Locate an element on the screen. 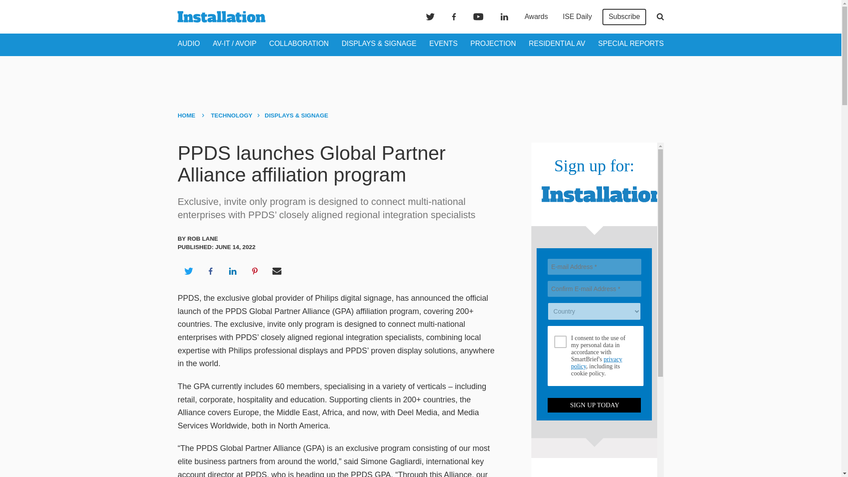 The width and height of the screenshot is (848, 477). Share on Twitter is located at coordinates (188, 271).